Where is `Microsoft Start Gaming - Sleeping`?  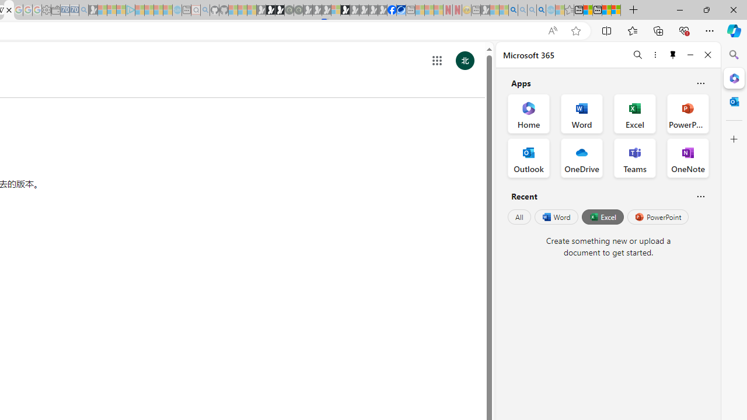
Microsoft Start Gaming - Sleeping is located at coordinates (93, 10).